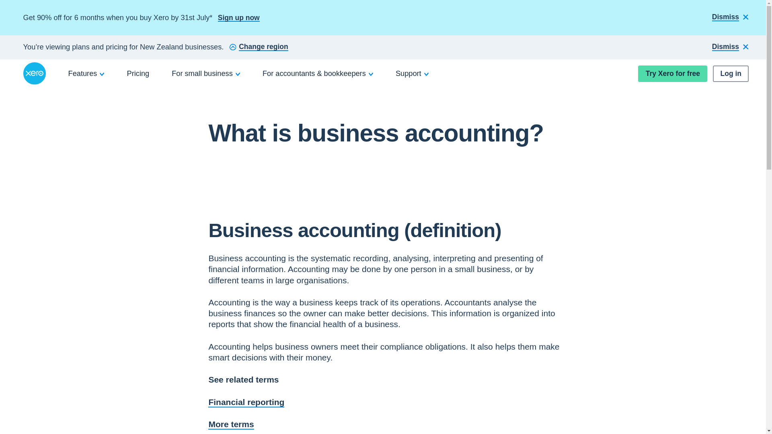  What do you see at coordinates (412, 73) in the screenshot?
I see `Support` at bounding box center [412, 73].